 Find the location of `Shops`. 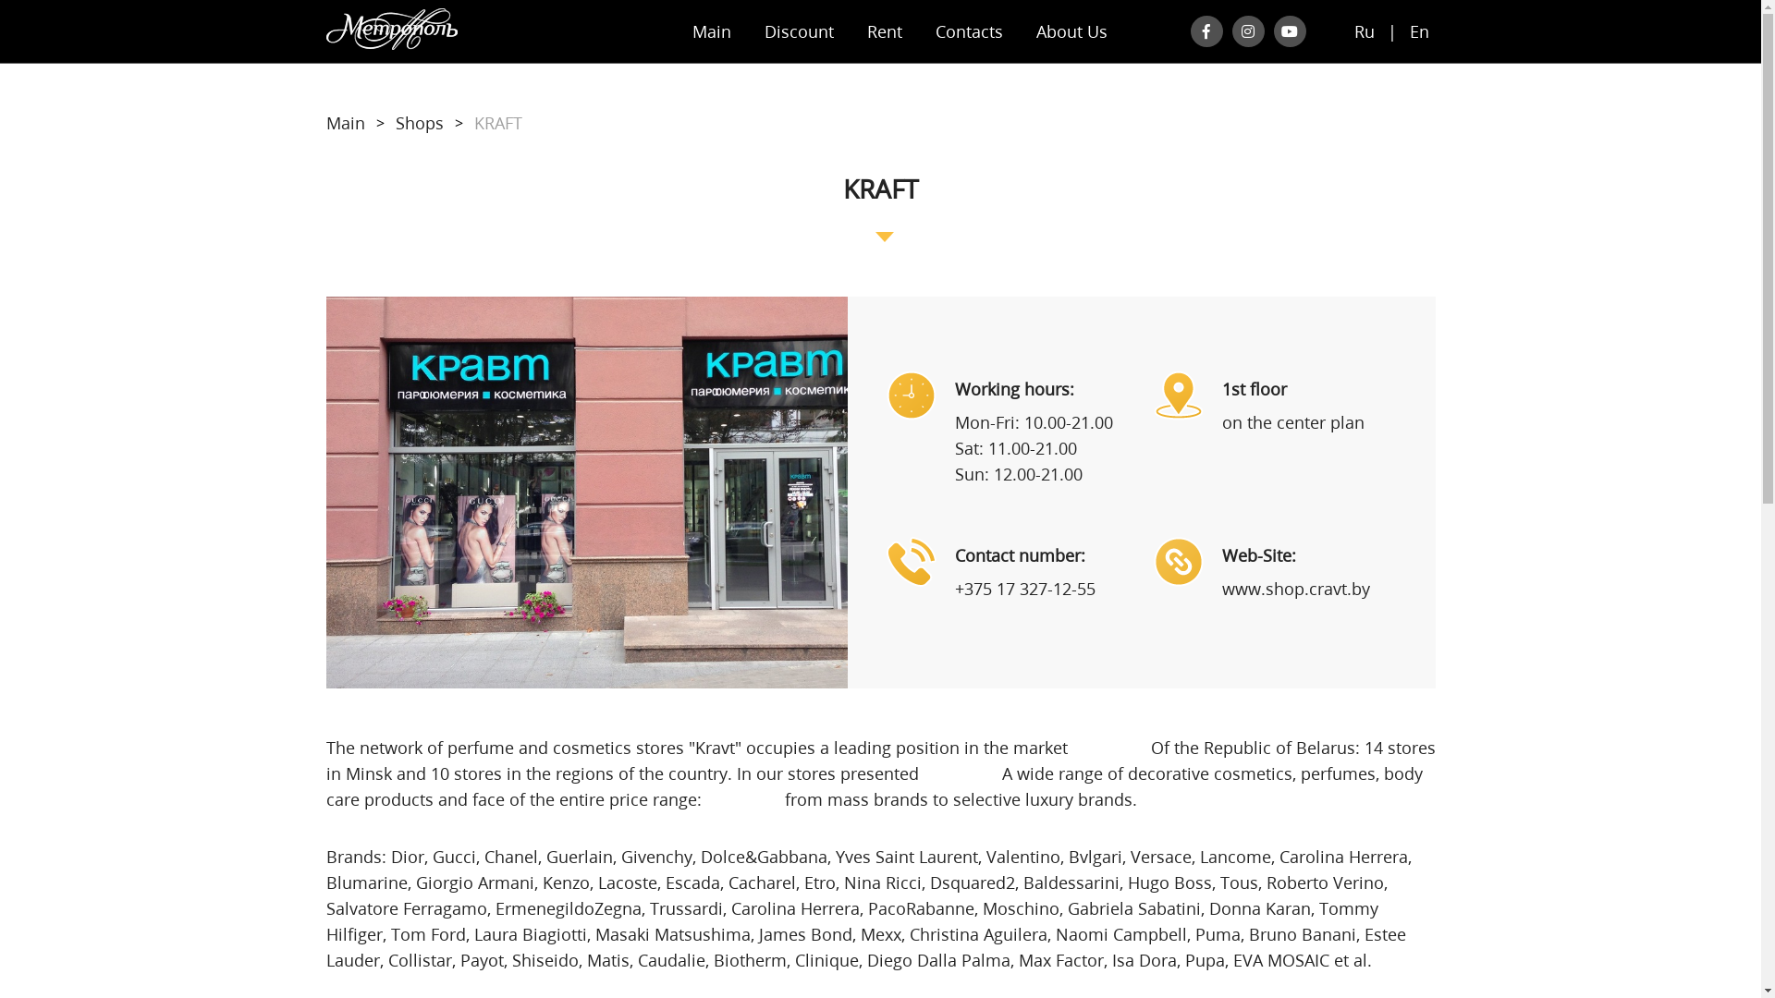

Shops is located at coordinates (420, 123).